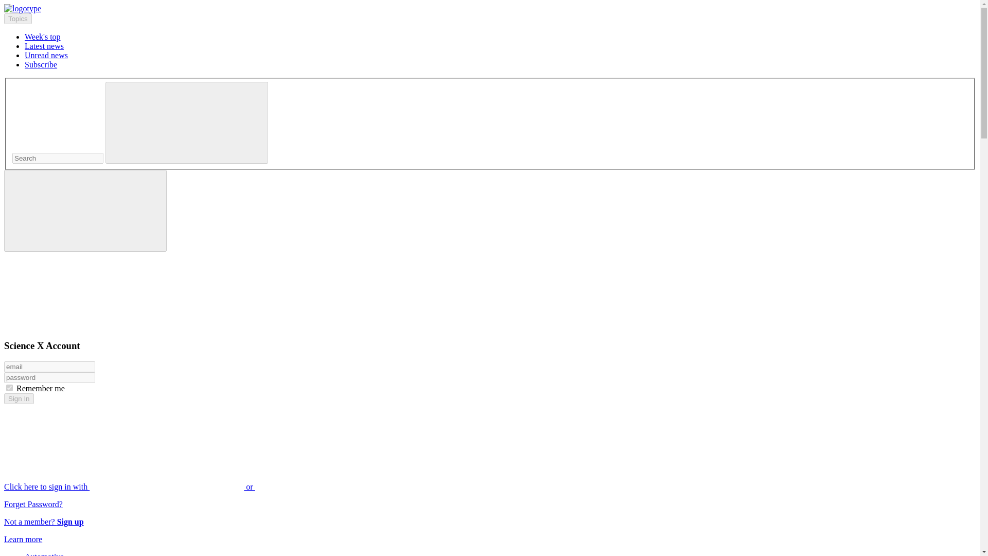 This screenshot has width=988, height=556. What do you see at coordinates (23, 539) in the screenshot?
I see `Learn more` at bounding box center [23, 539].